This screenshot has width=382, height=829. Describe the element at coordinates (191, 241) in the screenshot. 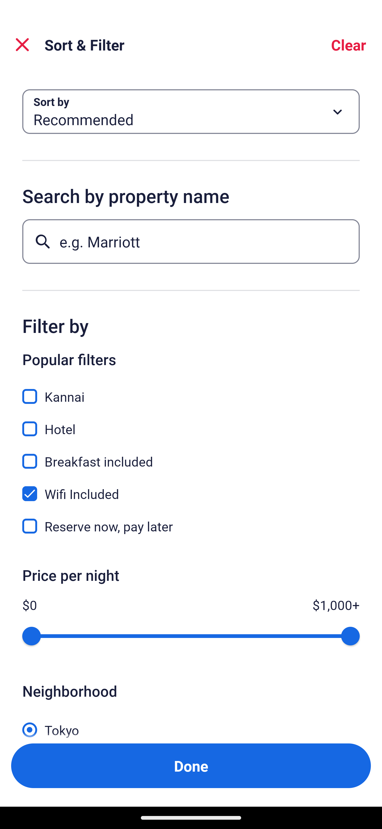

I see `e.g. Marriott Button` at that location.